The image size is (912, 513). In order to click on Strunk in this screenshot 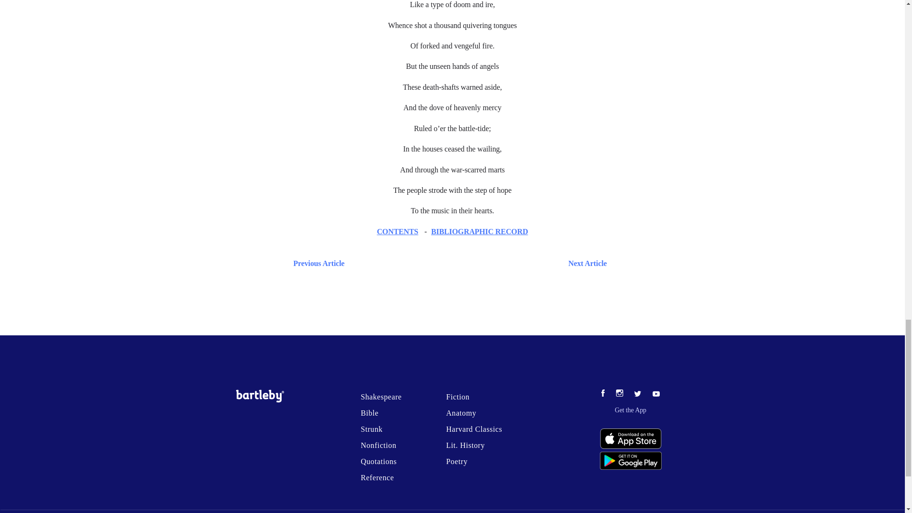, I will do `click(371, 429)`.